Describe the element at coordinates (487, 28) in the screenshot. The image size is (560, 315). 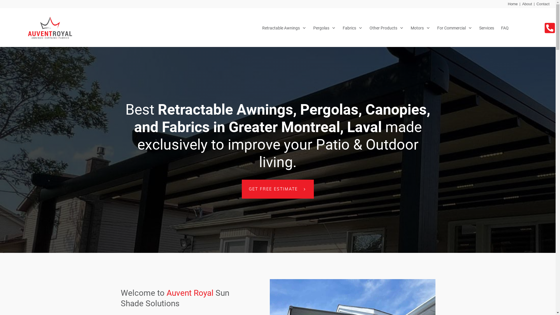
I see `Services` at that location.